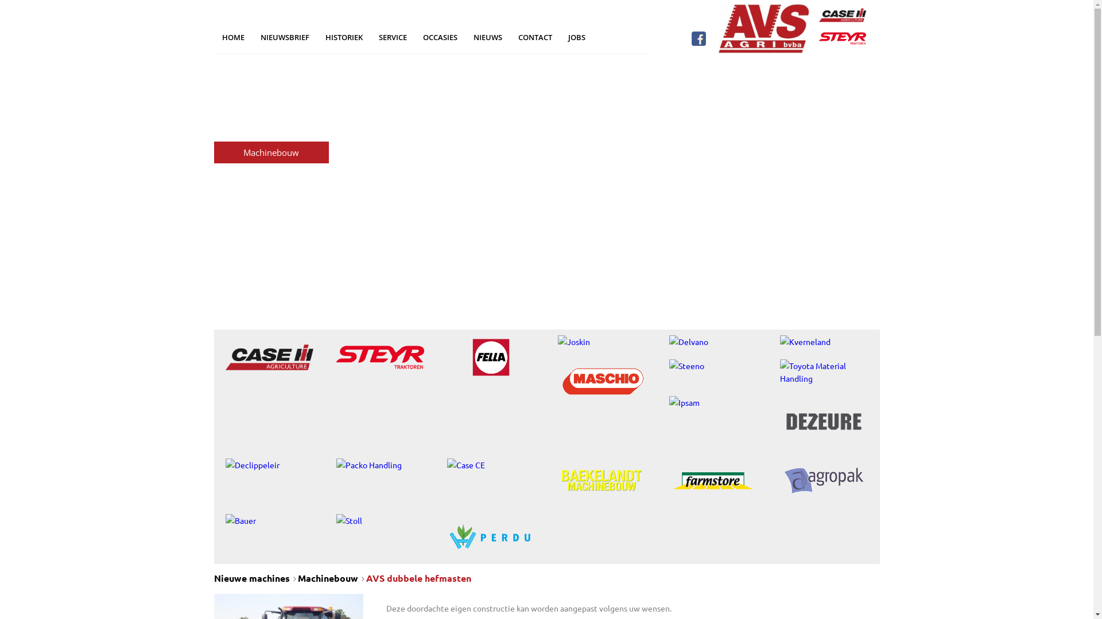  What do you see at coordinates (271, 65) in the screenshot?
I see `Verreikers` at bounding box center [271, 65].